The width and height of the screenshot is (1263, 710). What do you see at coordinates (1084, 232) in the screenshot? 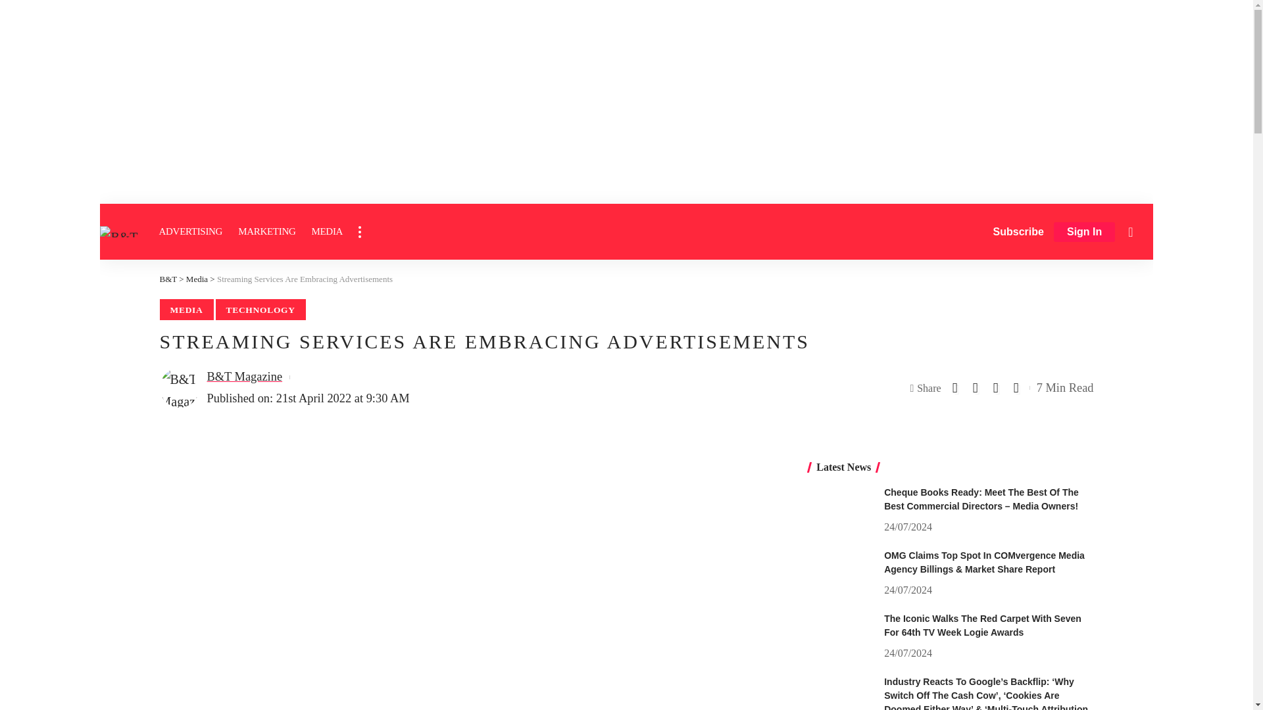
I see `Sign In` at bounding box center [1084, 232].